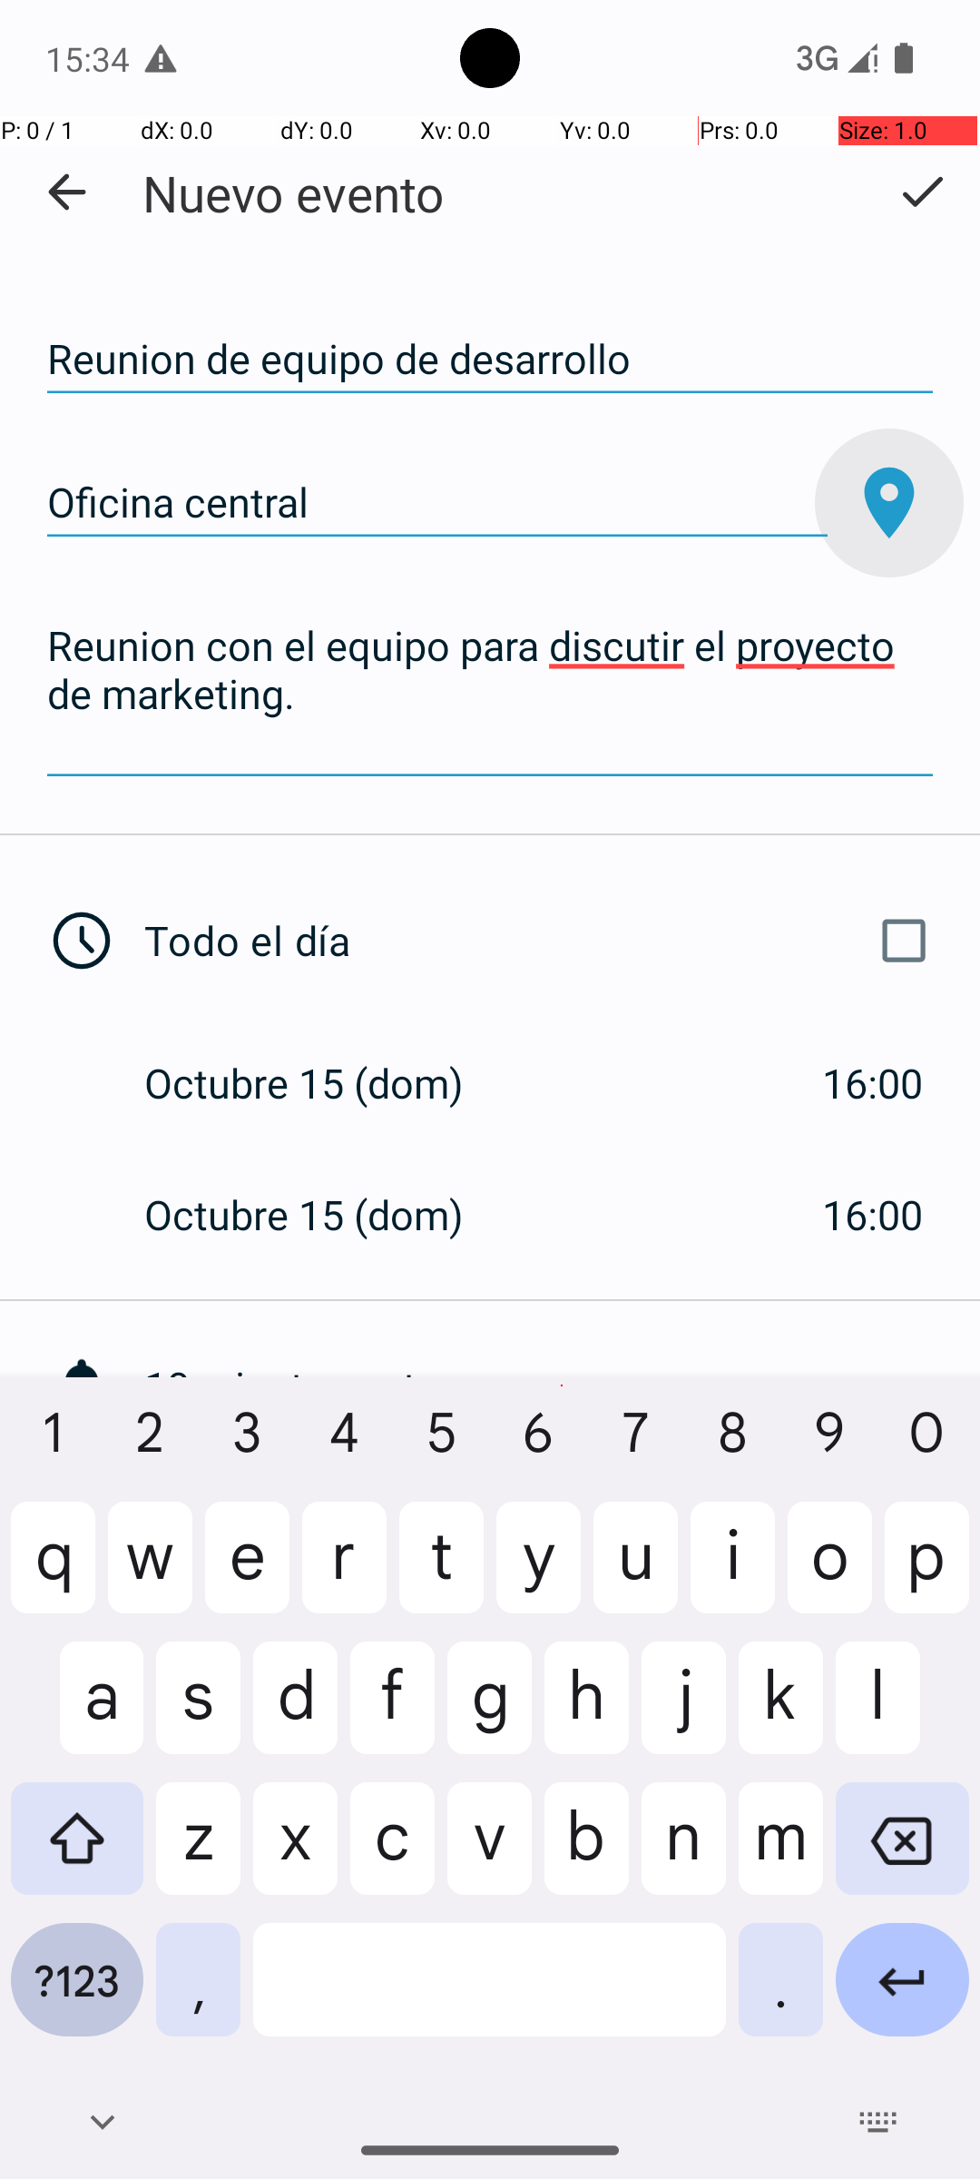 Image resolution: width=980 pixels, height=2179 pixels. Describe the element at coordinates (437, 503) in the screenshot. I see `Oficina central` at that location.